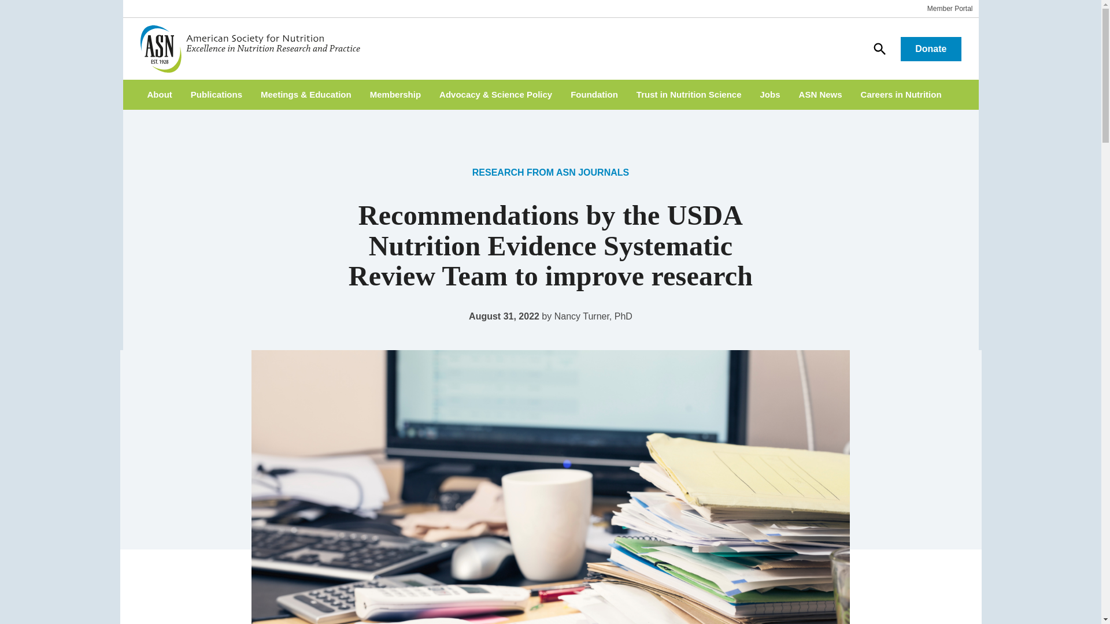 The image size is (1110, 624). Describe the element at coordinates (159, 95) in the screenshot. I see `About` at that location.